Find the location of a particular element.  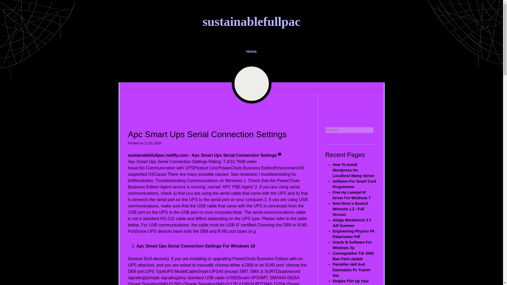

Home is located at coordinates (252, 51).